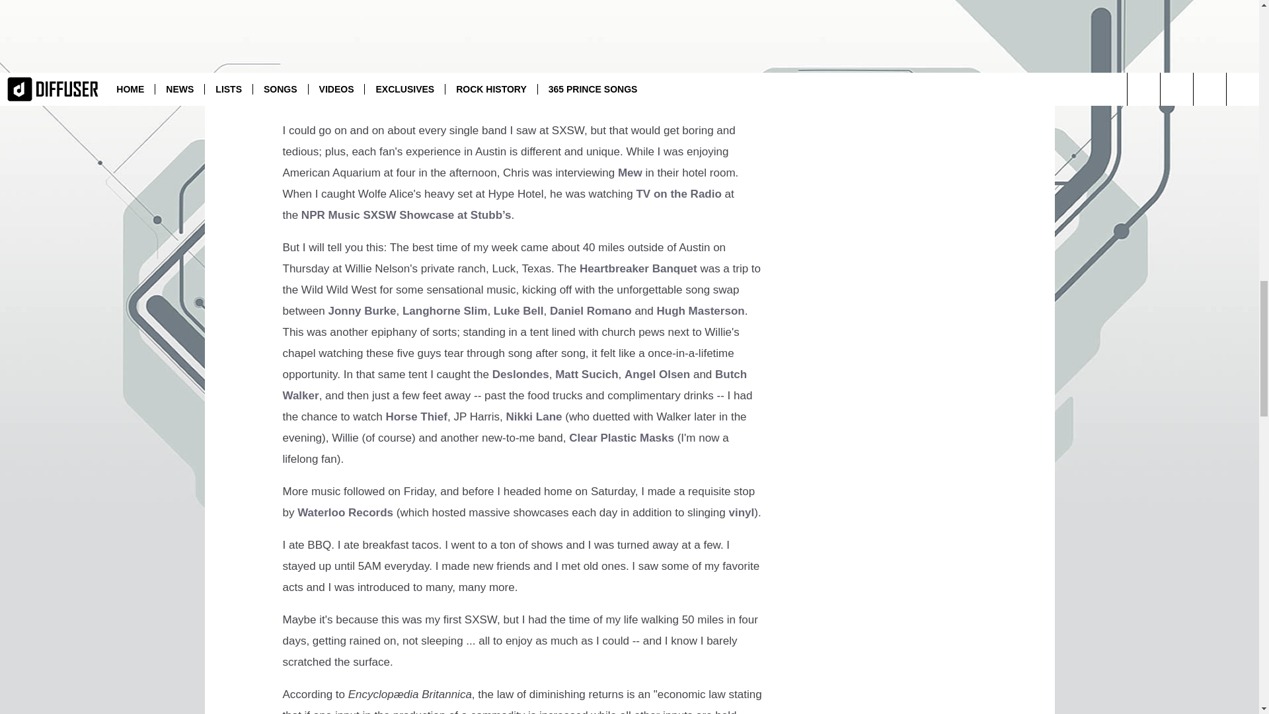 This screenshot has width=1269, height=714. Describe the element at coordinates (685, 77) in the screenshot. I see `Laura Marling` at that location.